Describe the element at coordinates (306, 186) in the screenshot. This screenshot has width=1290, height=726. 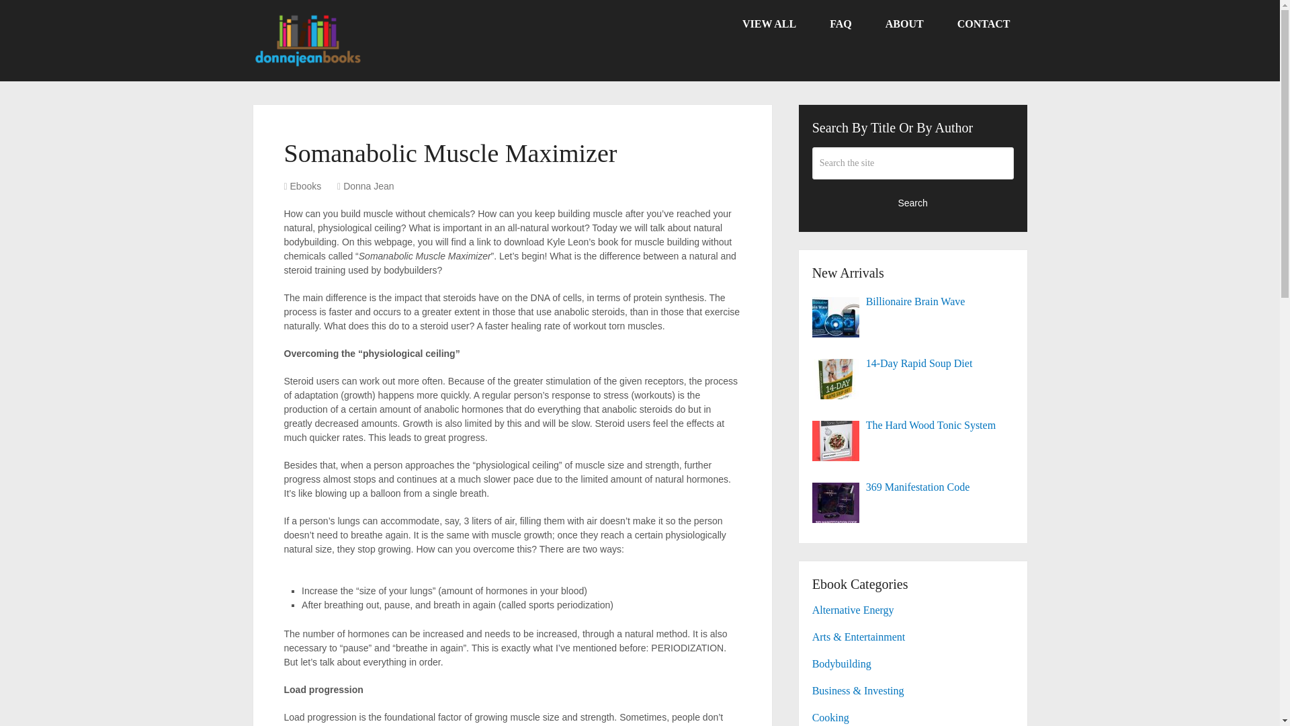
I see `Ebooks` at that location.